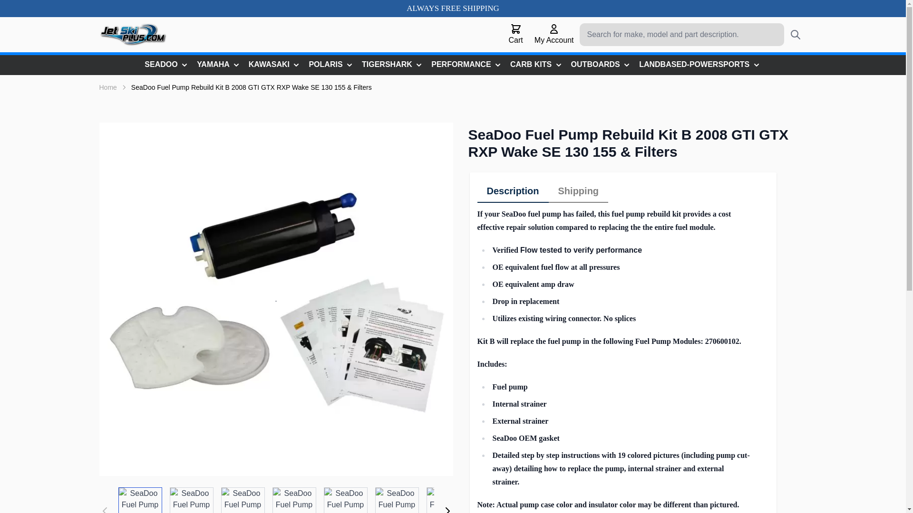 This screenshot has width=913, height=513. Describe the element at coordinates (236, 65) in the screenshot. I see `CHEVRON-DOWN` at that location.